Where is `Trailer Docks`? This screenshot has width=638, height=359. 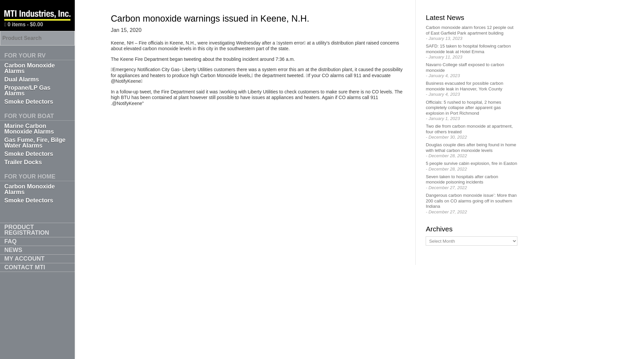
Trailer Docks is located at coordinates (37, 162).